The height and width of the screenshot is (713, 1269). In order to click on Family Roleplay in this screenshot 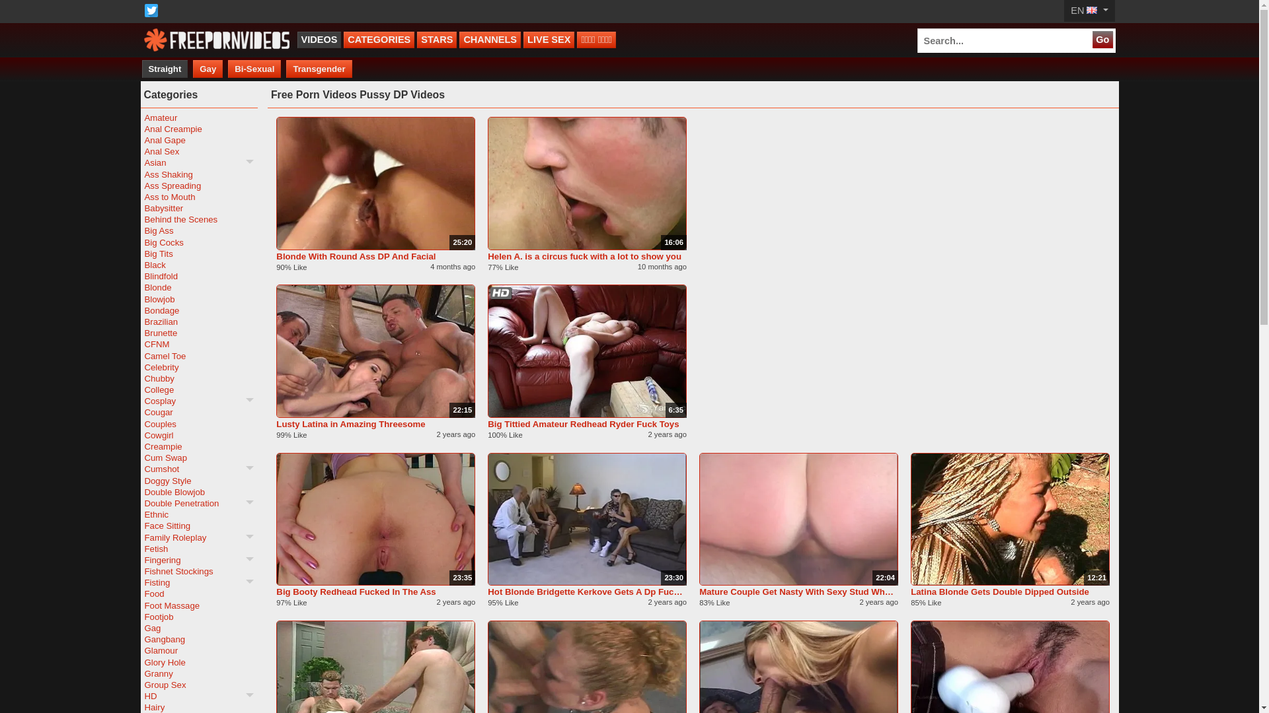, I will do `click(199, 537)`.